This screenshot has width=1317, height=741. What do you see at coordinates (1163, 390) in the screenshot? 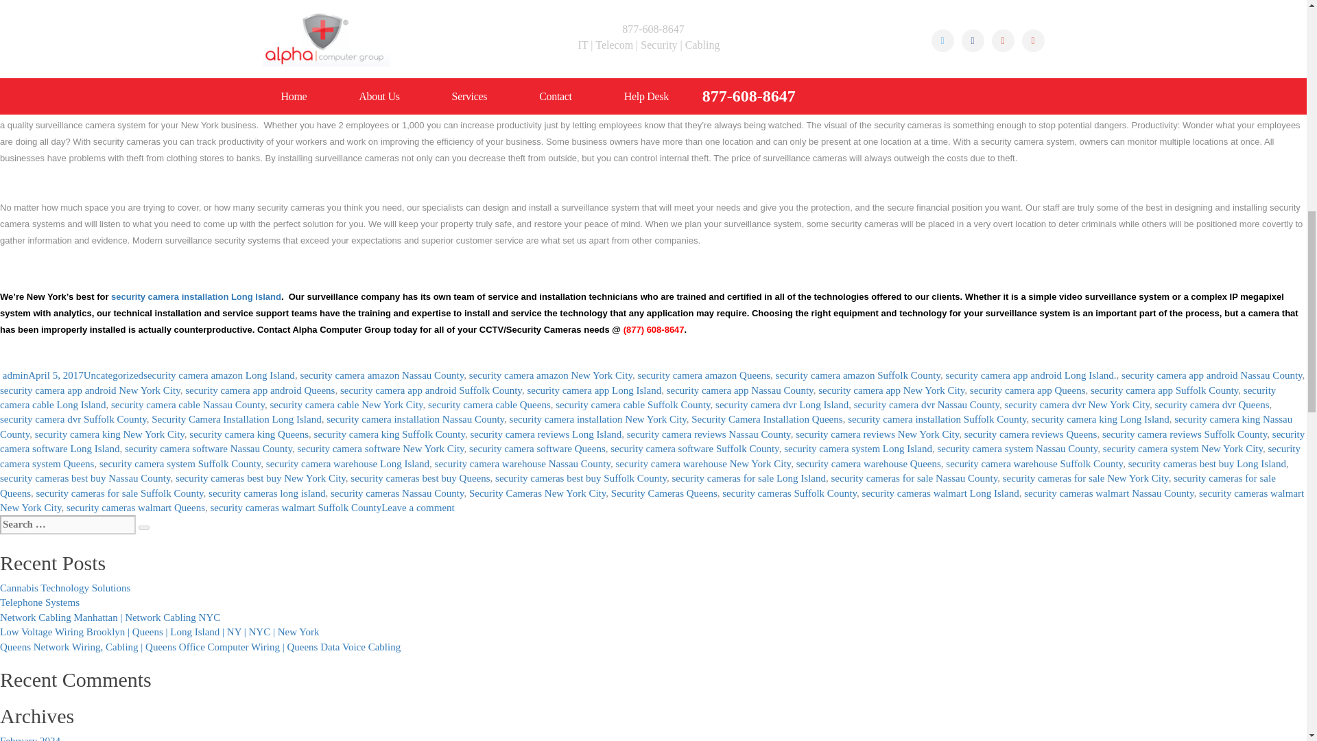
I see `security camera app Suffolk County` at bounding box center [1163, 390].